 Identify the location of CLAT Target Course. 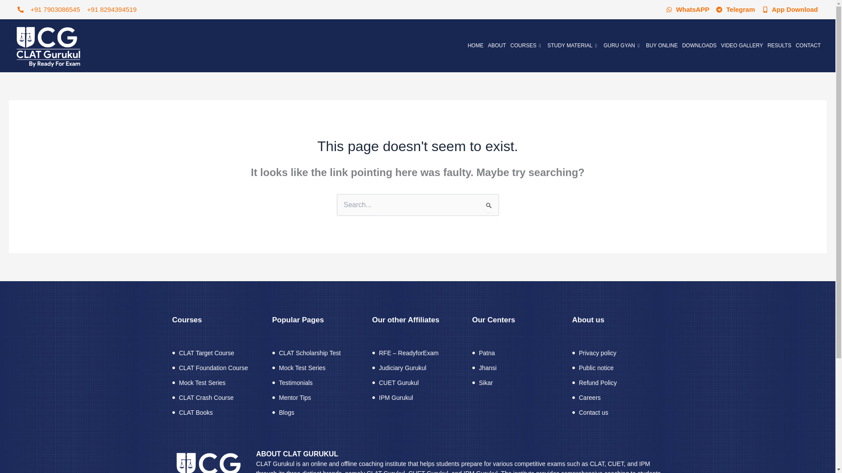
(217, 353).